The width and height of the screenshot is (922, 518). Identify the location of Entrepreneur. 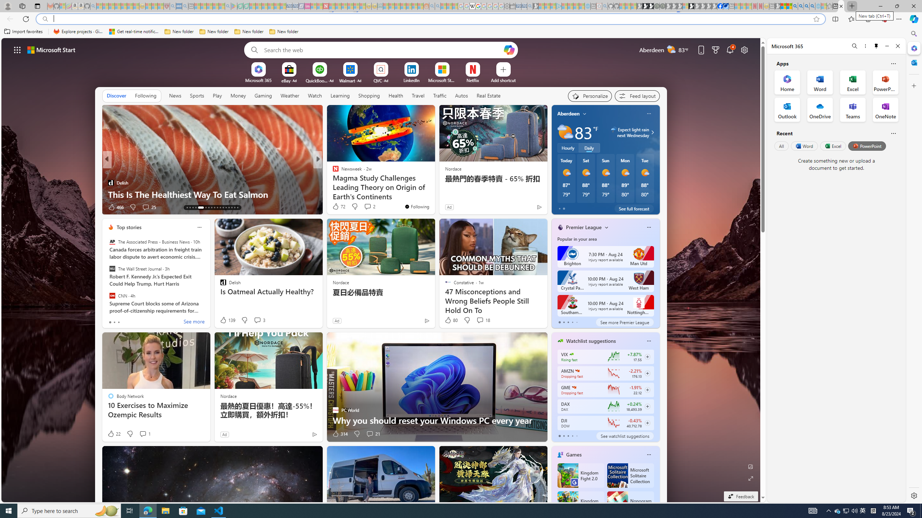
(332, 171).